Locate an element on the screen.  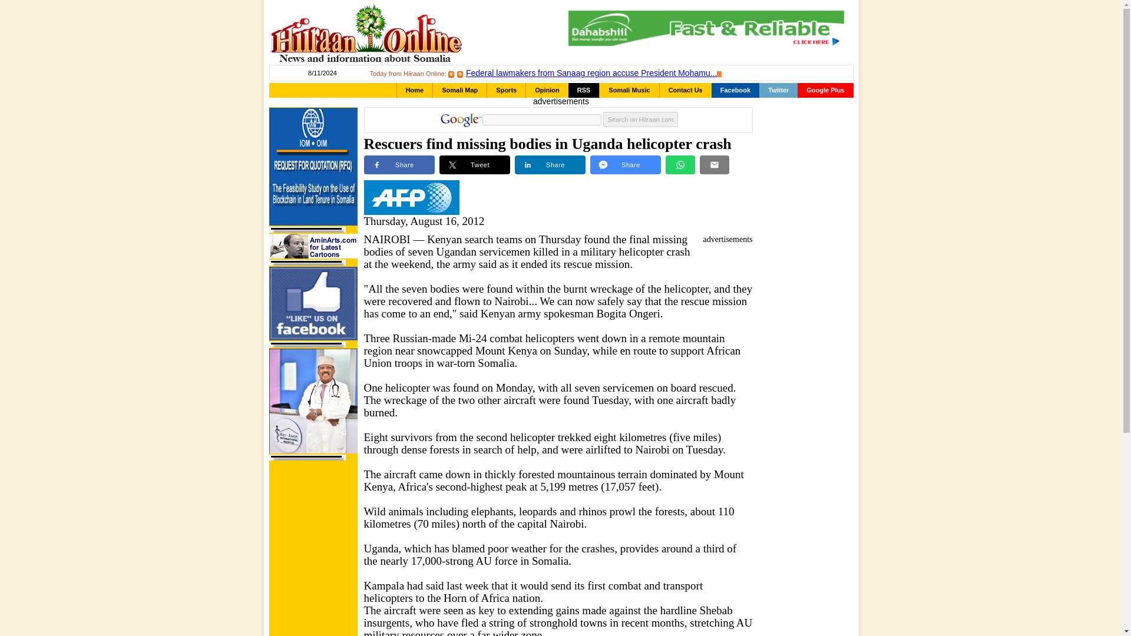
RSS is located at coordinates (584, 91).